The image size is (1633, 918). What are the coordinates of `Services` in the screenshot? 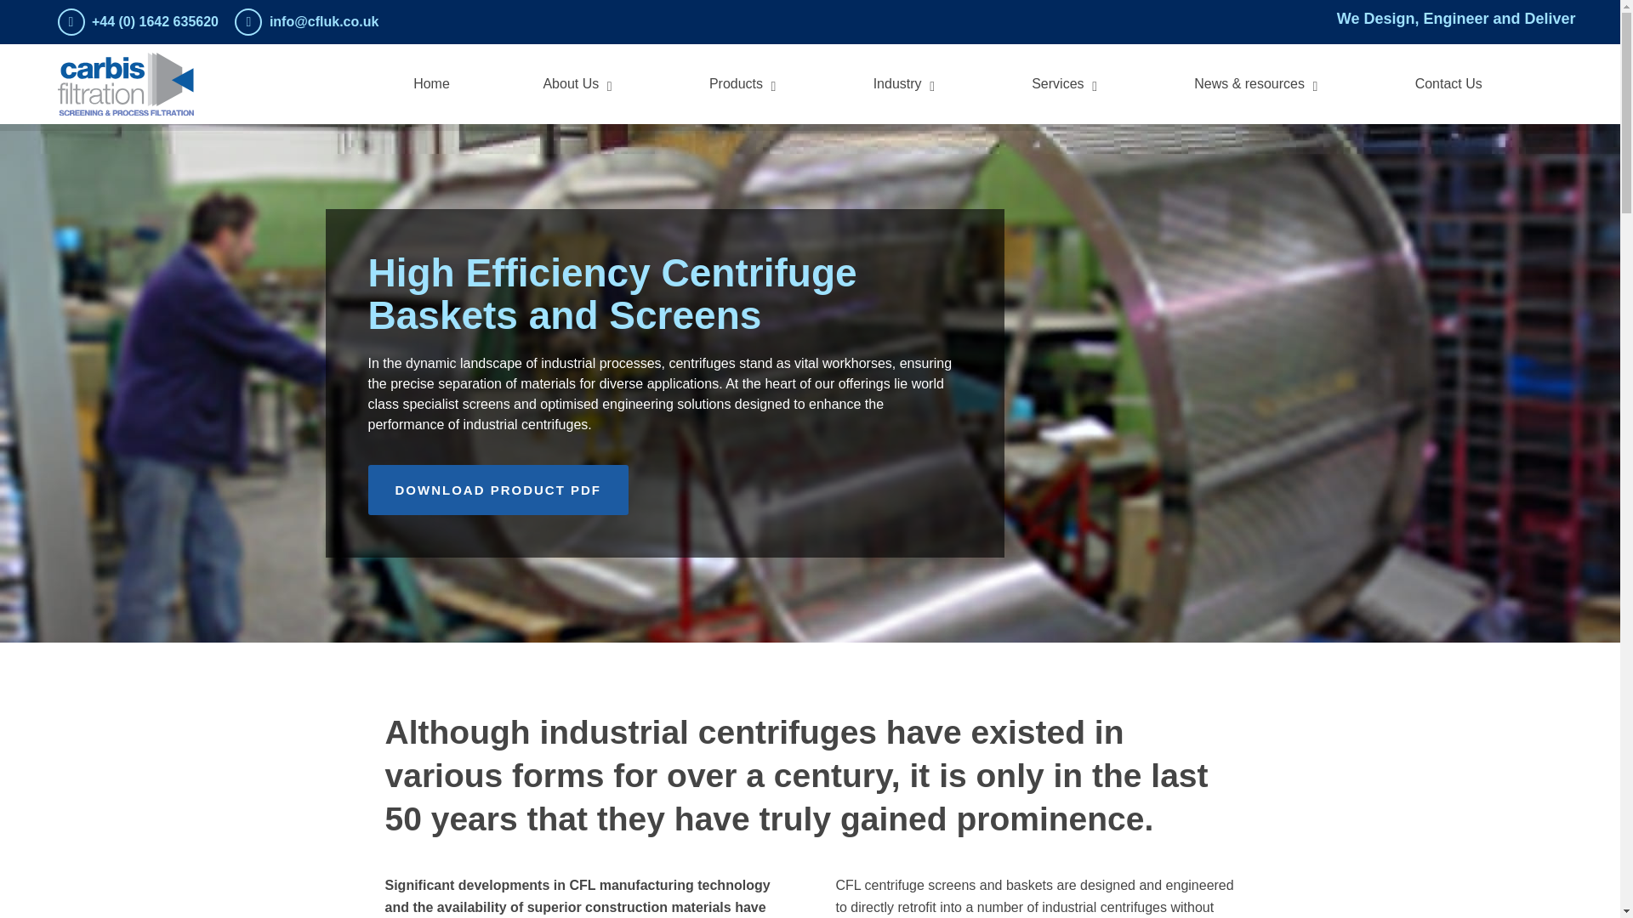 It's located at (1067, 83).